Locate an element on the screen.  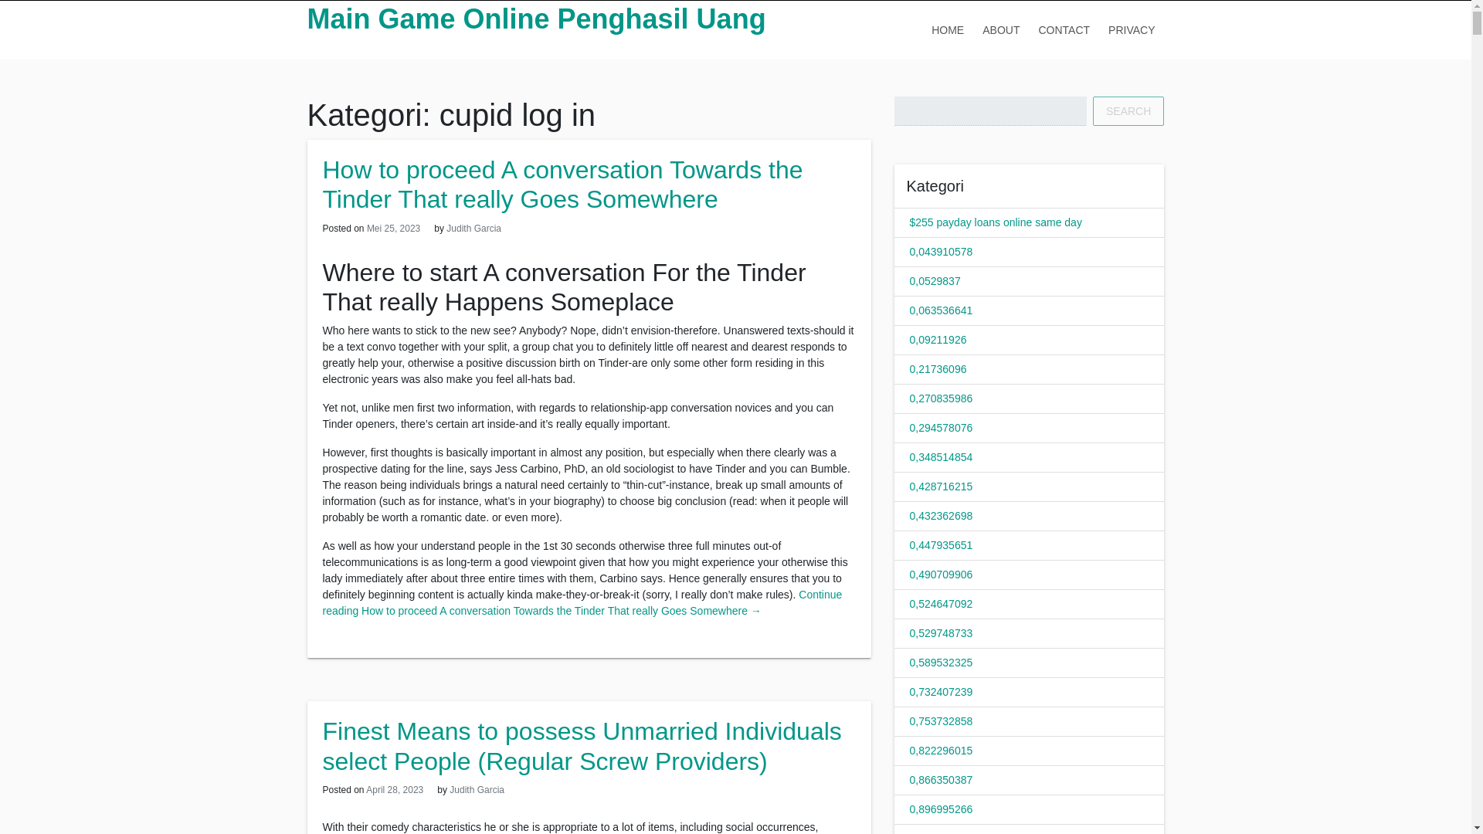
ABOUT is located at coordinates (1001, 29).